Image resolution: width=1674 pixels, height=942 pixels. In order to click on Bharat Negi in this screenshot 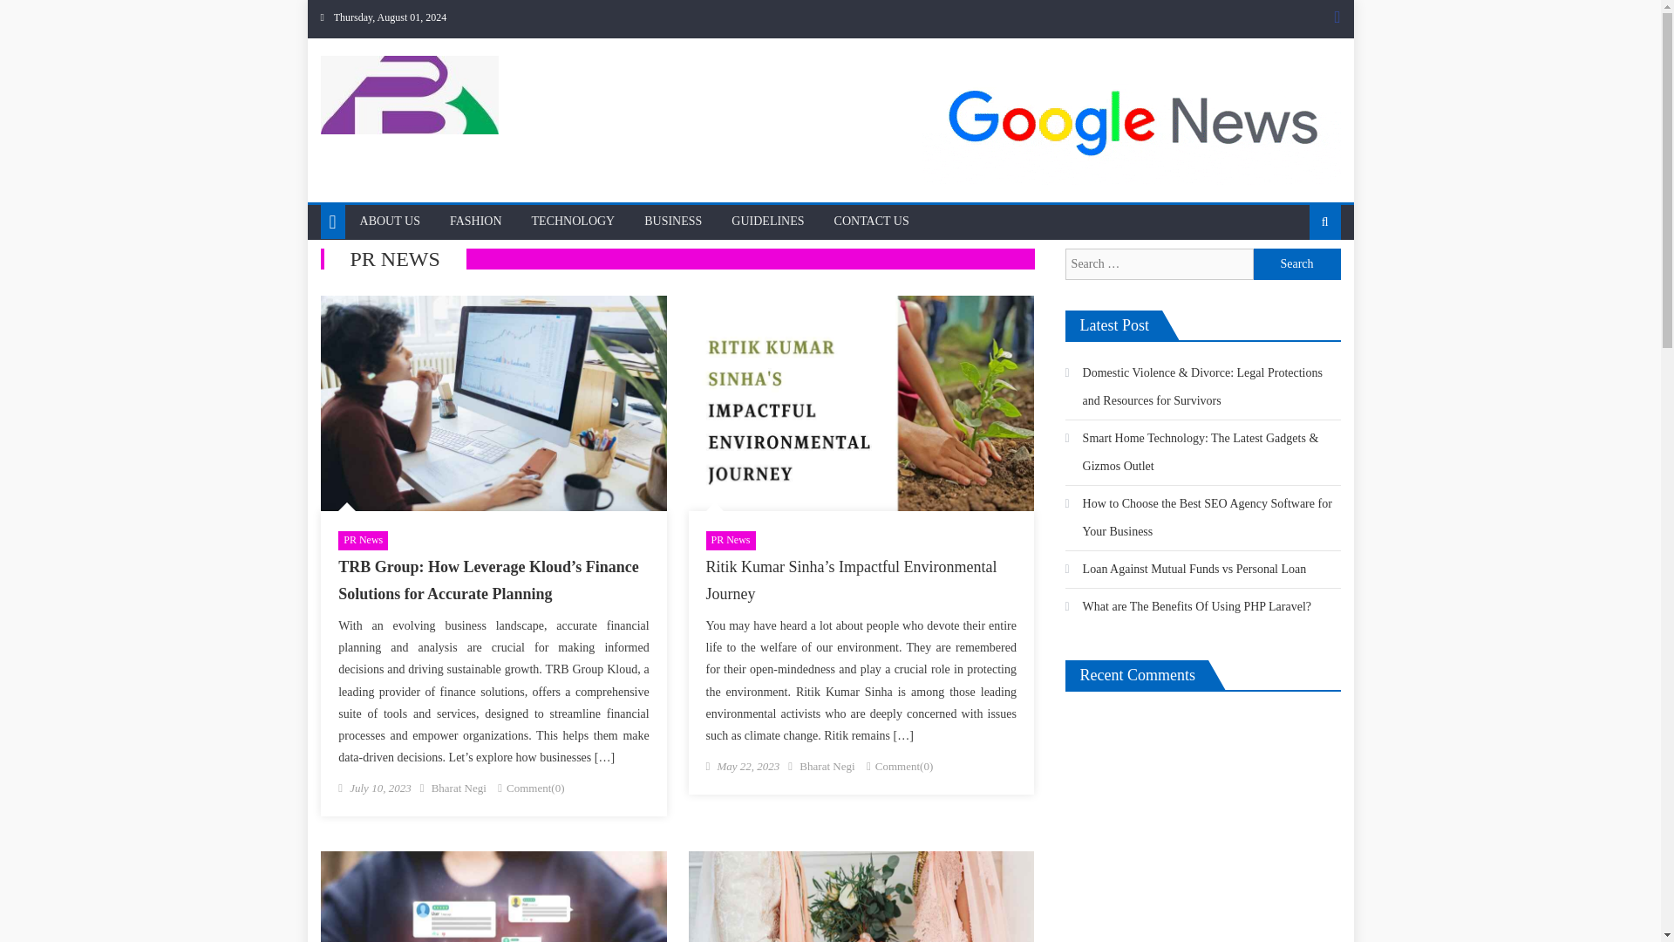, I will do `click(827, 766)`.